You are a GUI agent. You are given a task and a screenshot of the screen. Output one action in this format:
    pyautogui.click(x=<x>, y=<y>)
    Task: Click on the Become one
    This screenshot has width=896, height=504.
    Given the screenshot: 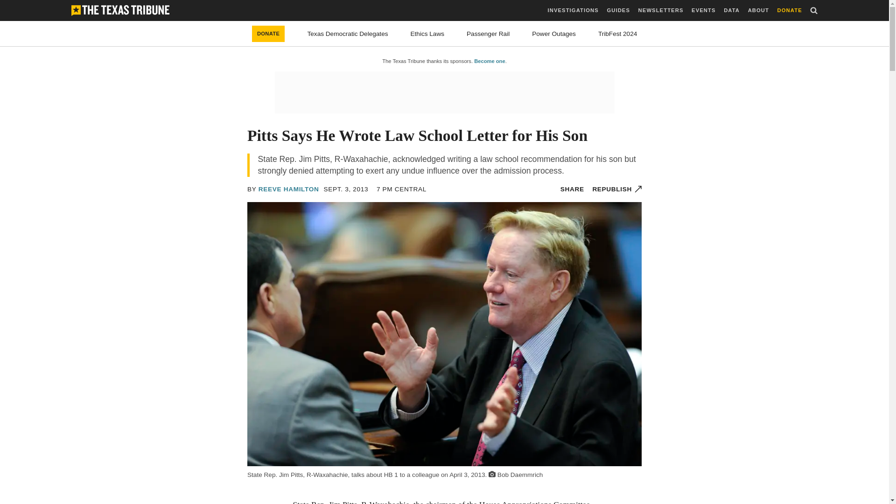 What is the action you would take?
    pyautogui.click(x=489, y=61)
    